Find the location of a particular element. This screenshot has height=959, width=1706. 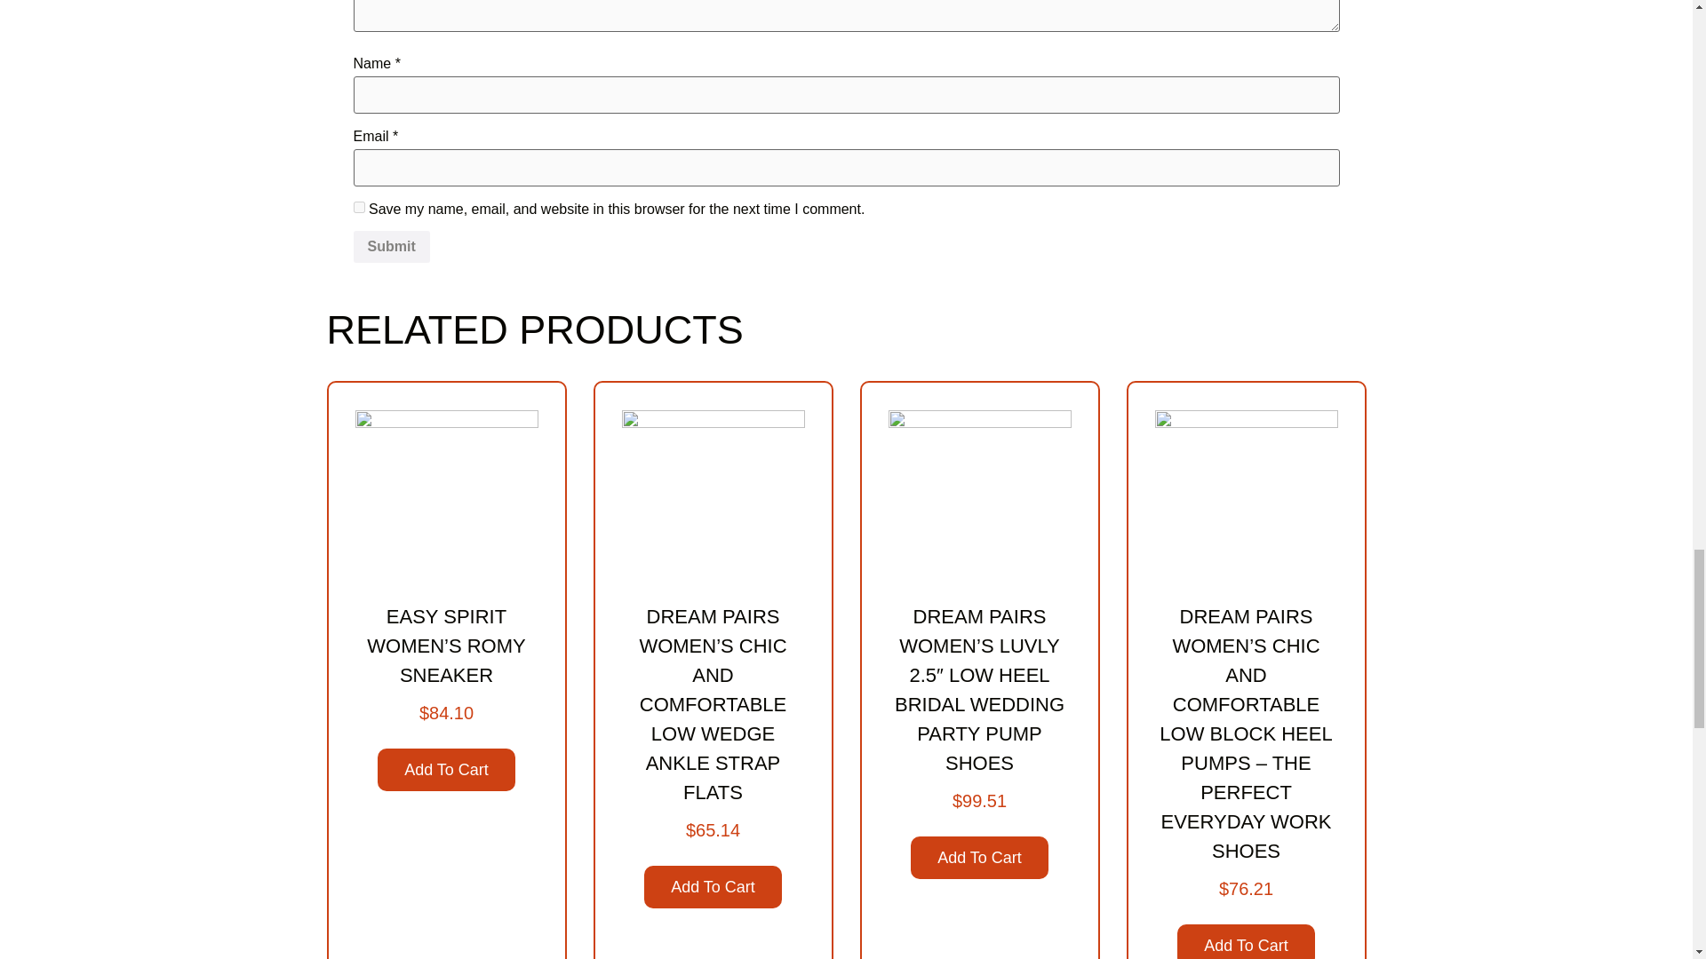

Submit is located at coordinates (391, 247).